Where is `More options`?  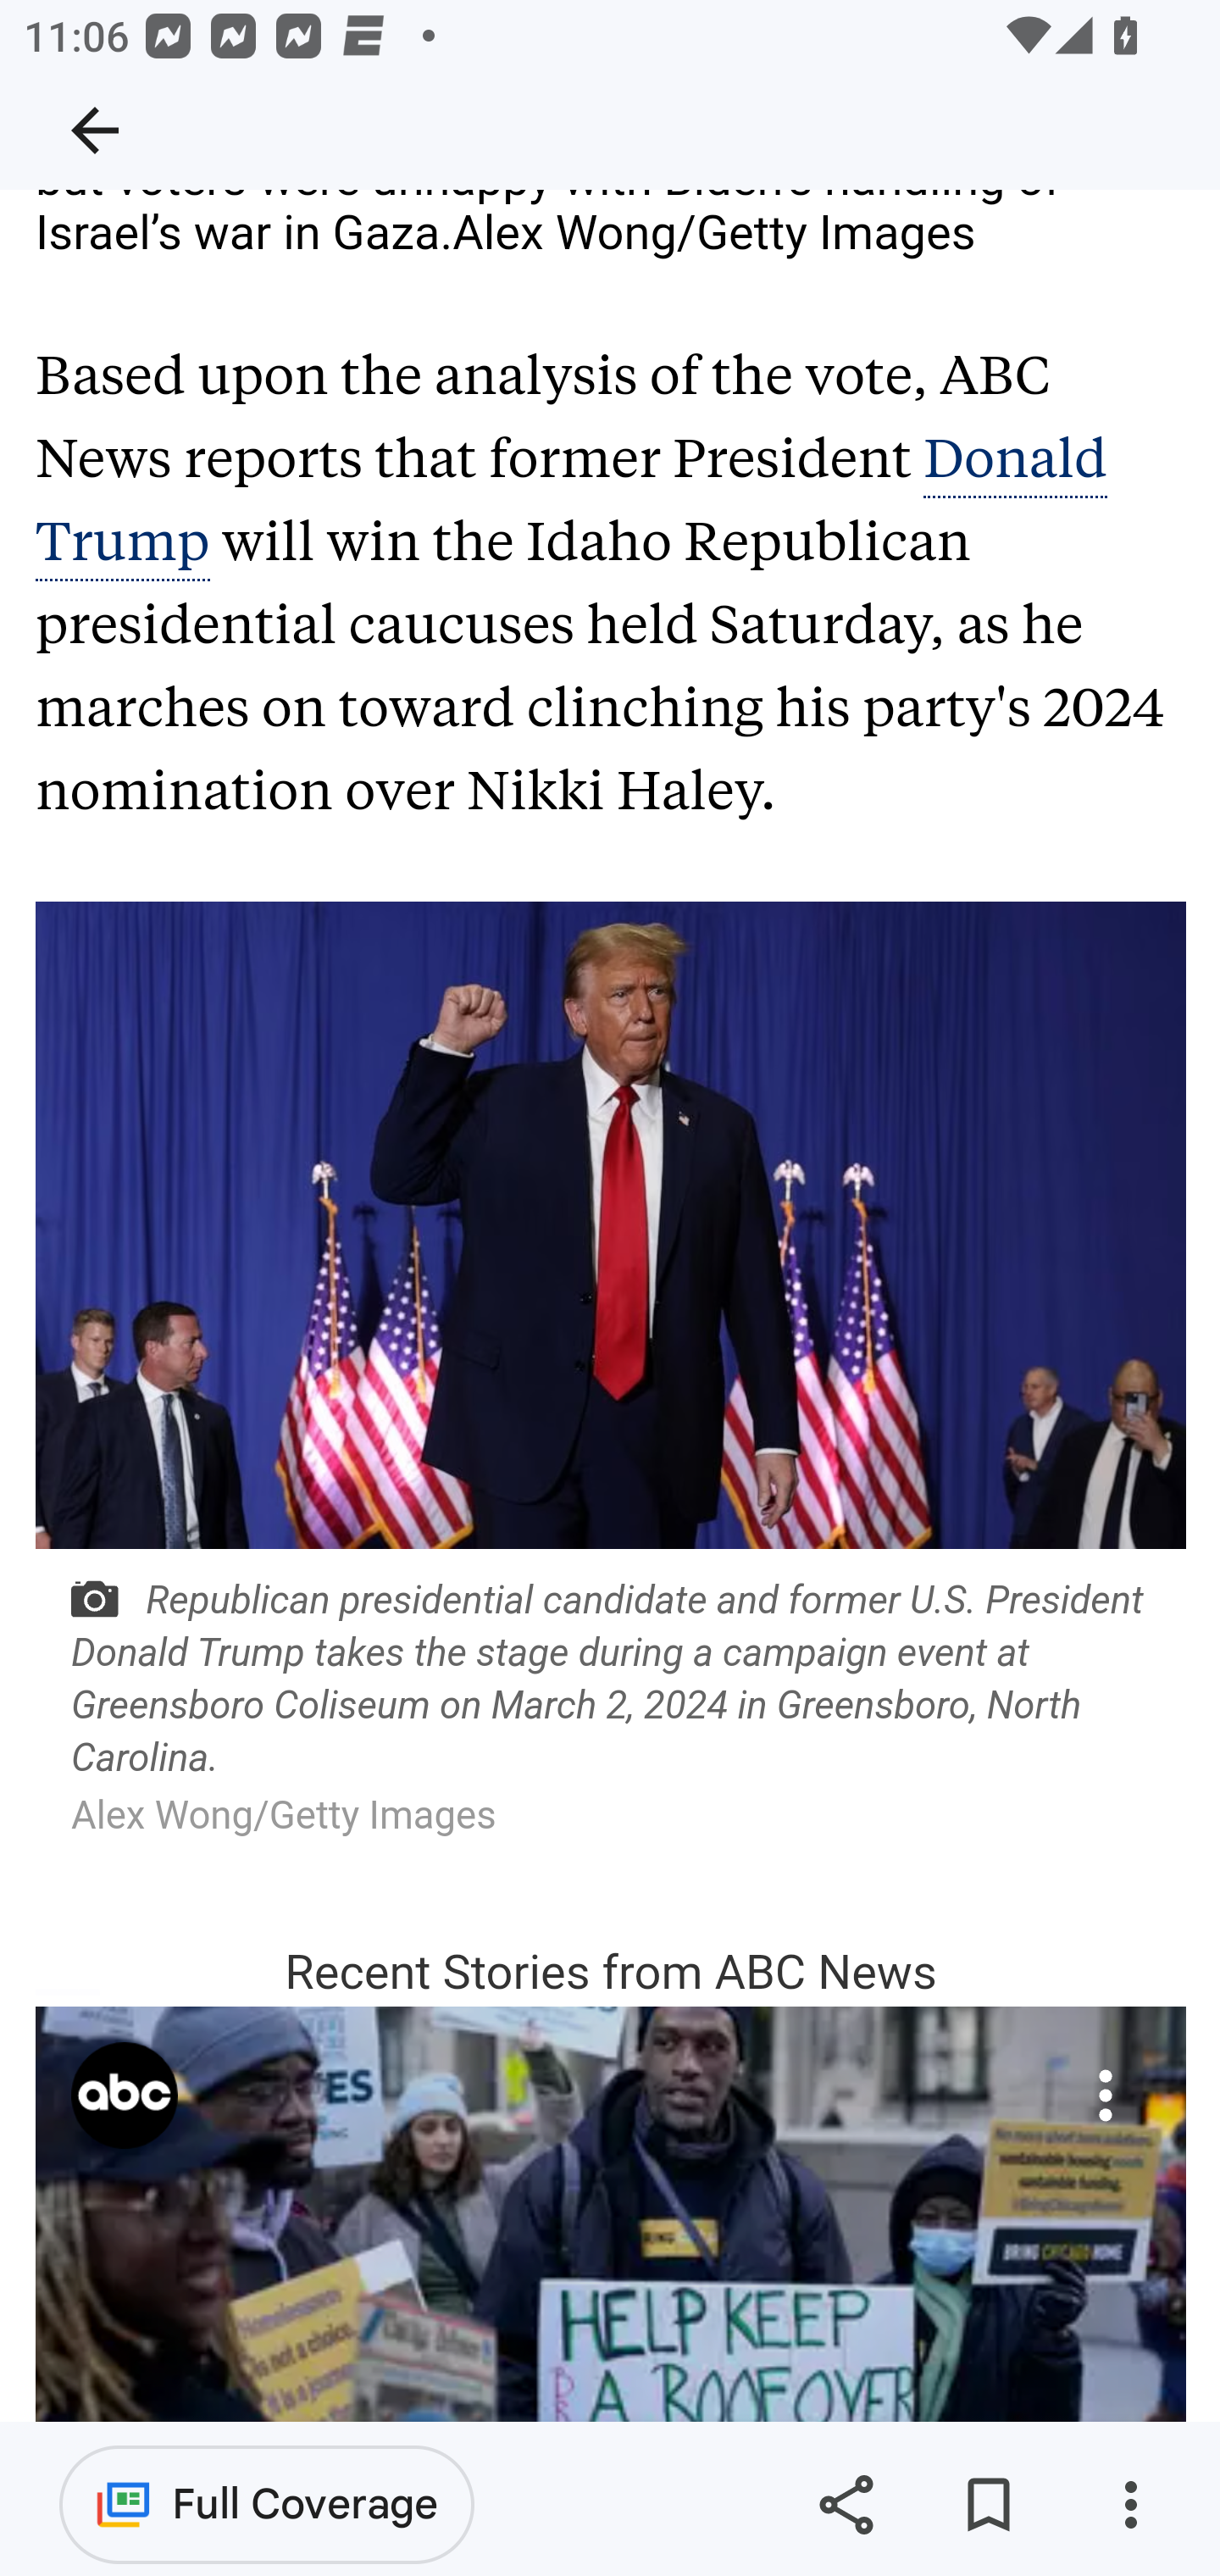
More options is located at coordinates (1130, 2505).